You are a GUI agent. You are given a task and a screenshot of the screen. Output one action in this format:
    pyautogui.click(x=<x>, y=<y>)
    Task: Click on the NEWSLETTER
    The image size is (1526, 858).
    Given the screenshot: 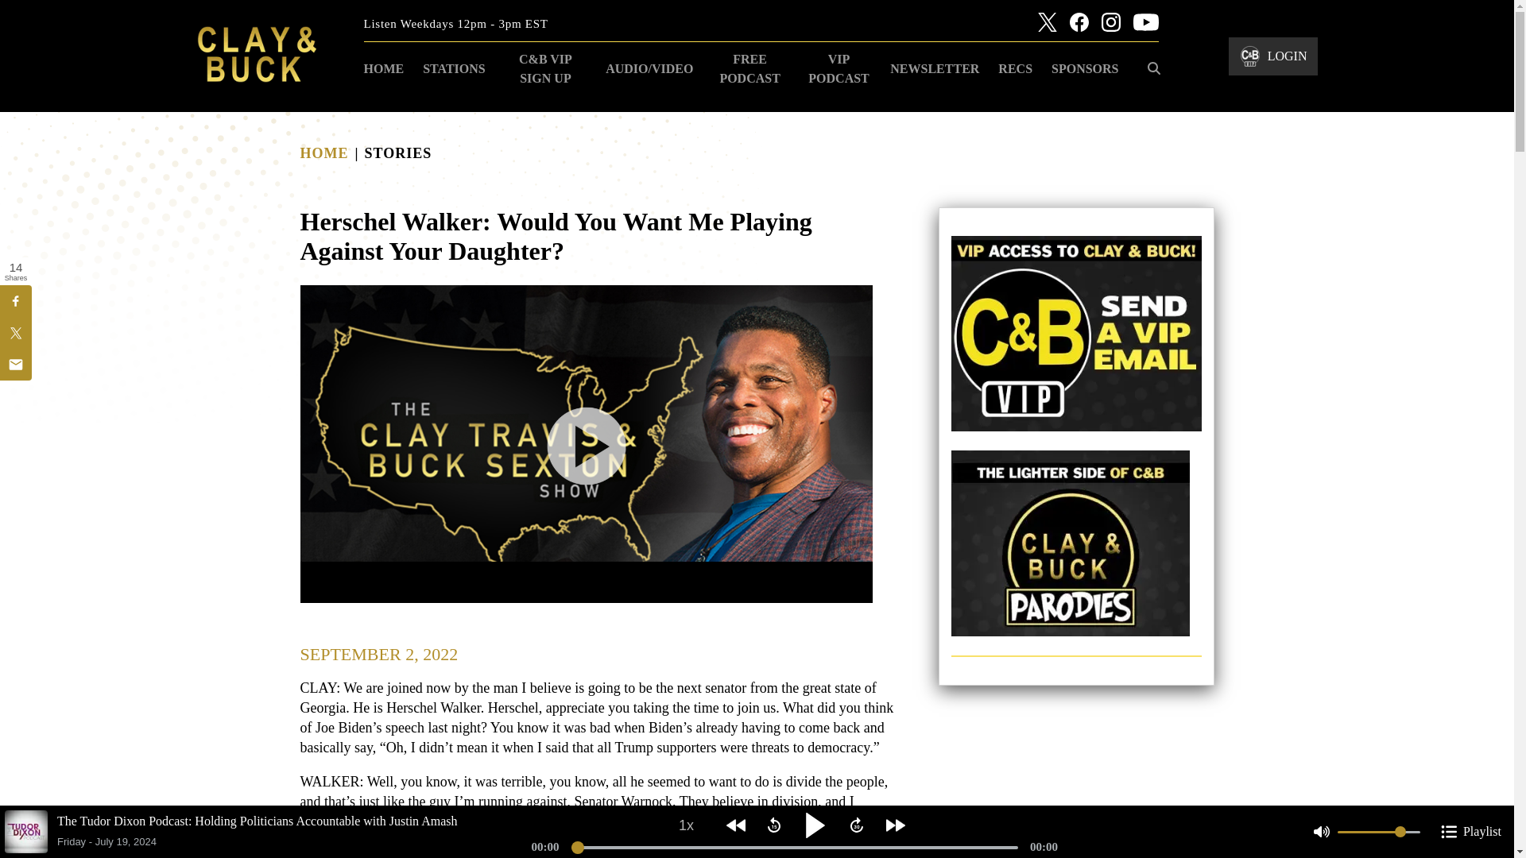 What is the action you would take?
    pyautogui.click(x=935, y=68)
    